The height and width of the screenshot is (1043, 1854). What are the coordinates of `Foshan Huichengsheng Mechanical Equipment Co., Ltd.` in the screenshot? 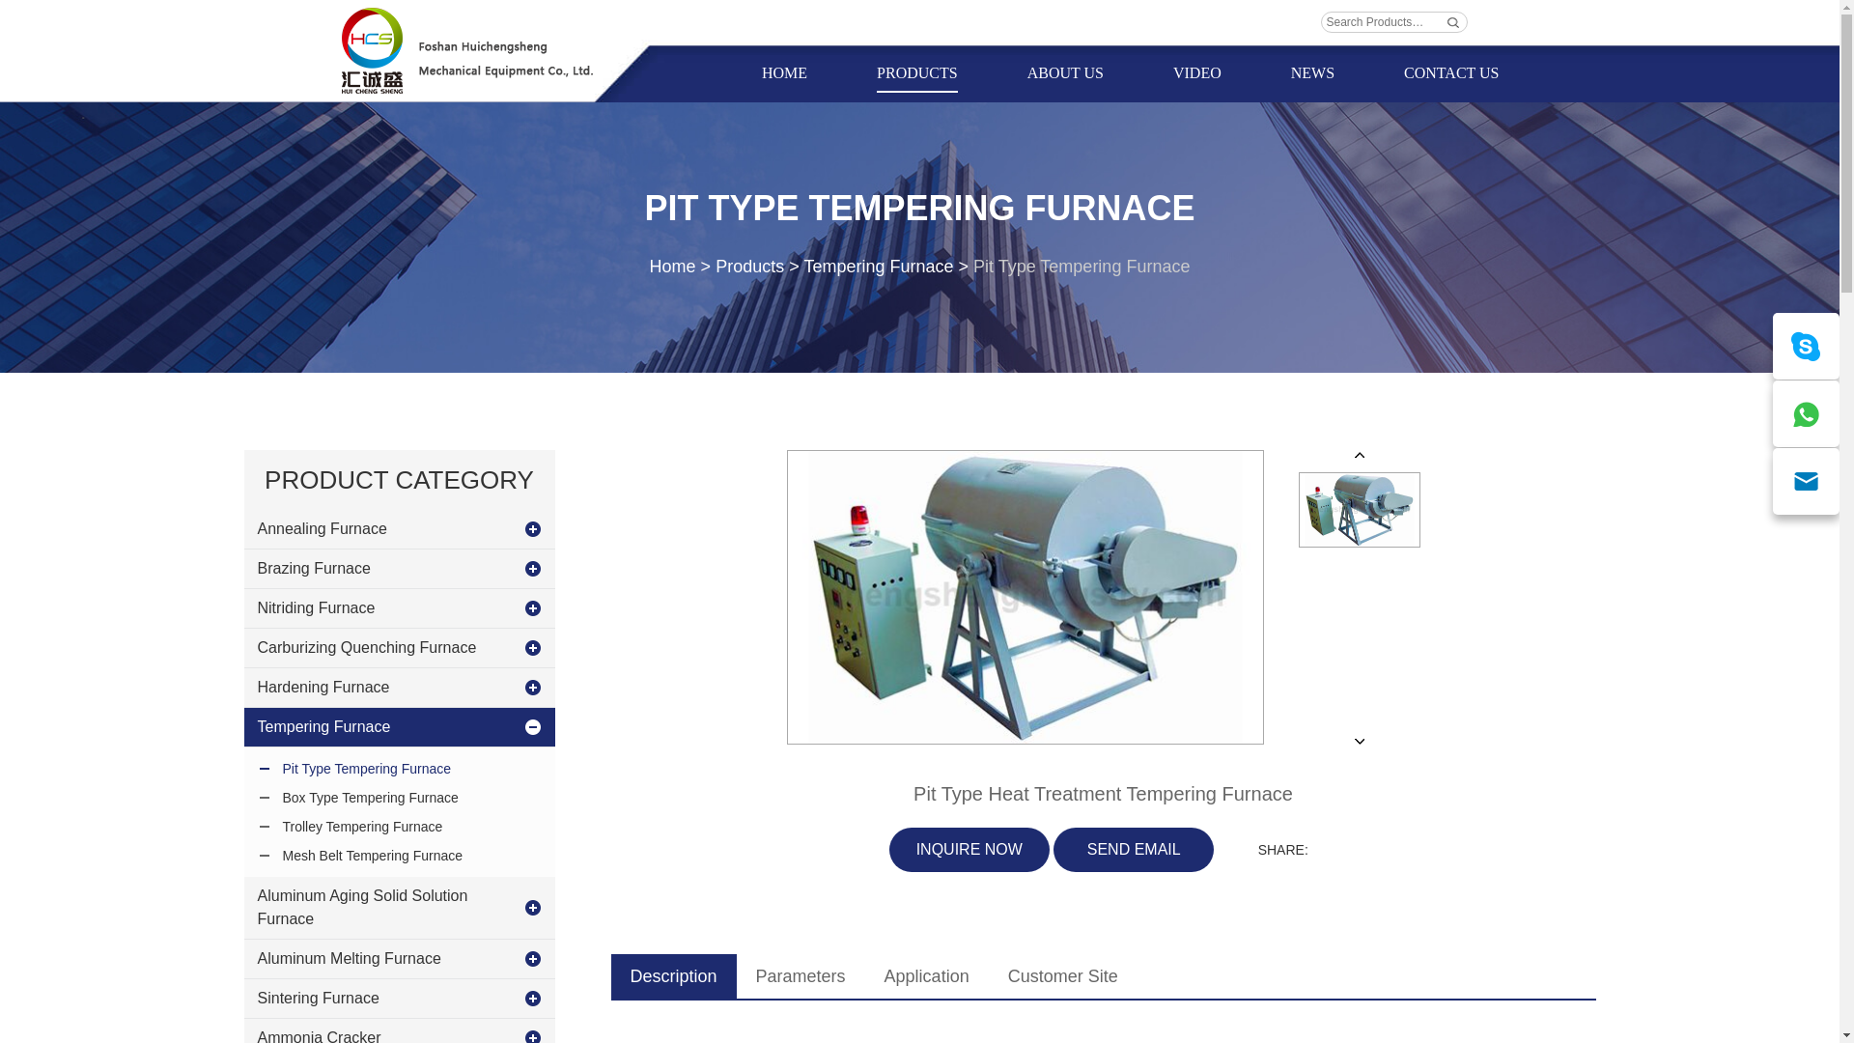 It's located at (467, 50).